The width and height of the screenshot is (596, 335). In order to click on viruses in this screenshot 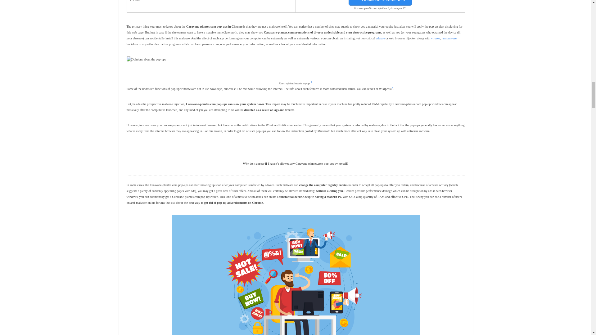, I will do `click(435, 38)`.